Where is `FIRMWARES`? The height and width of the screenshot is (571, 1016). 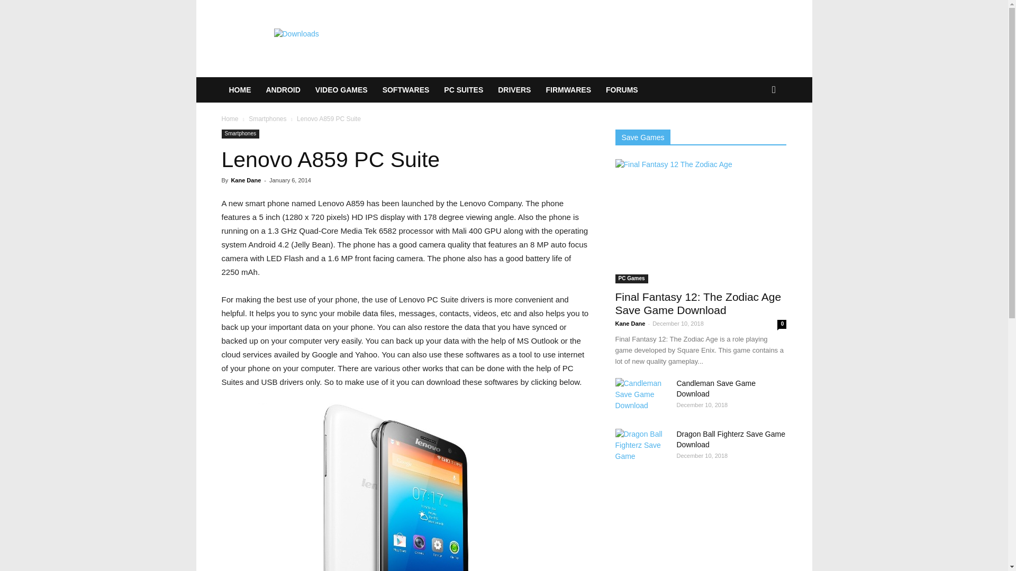
FIRMWARES is located at coordinates (568, 90).